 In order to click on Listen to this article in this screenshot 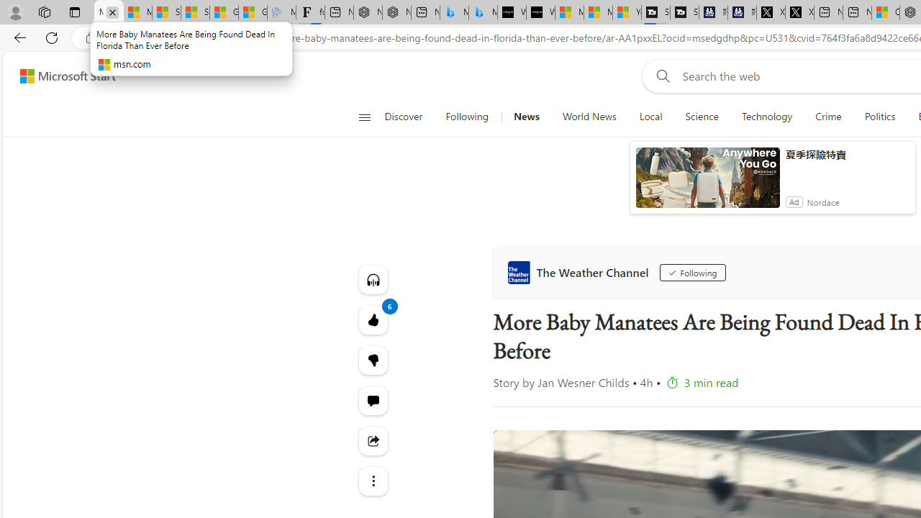, I will do `click(373, 279)`.